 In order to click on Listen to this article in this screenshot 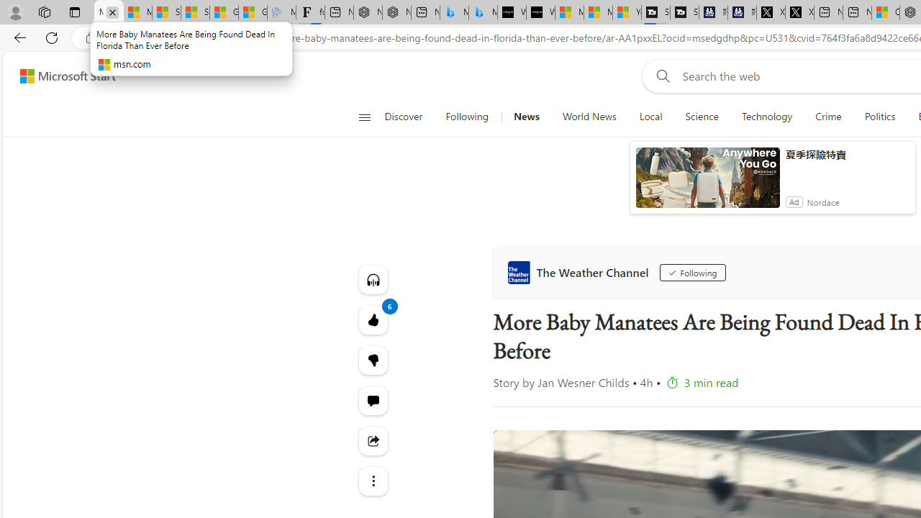, I will do `click(373, 279)`.